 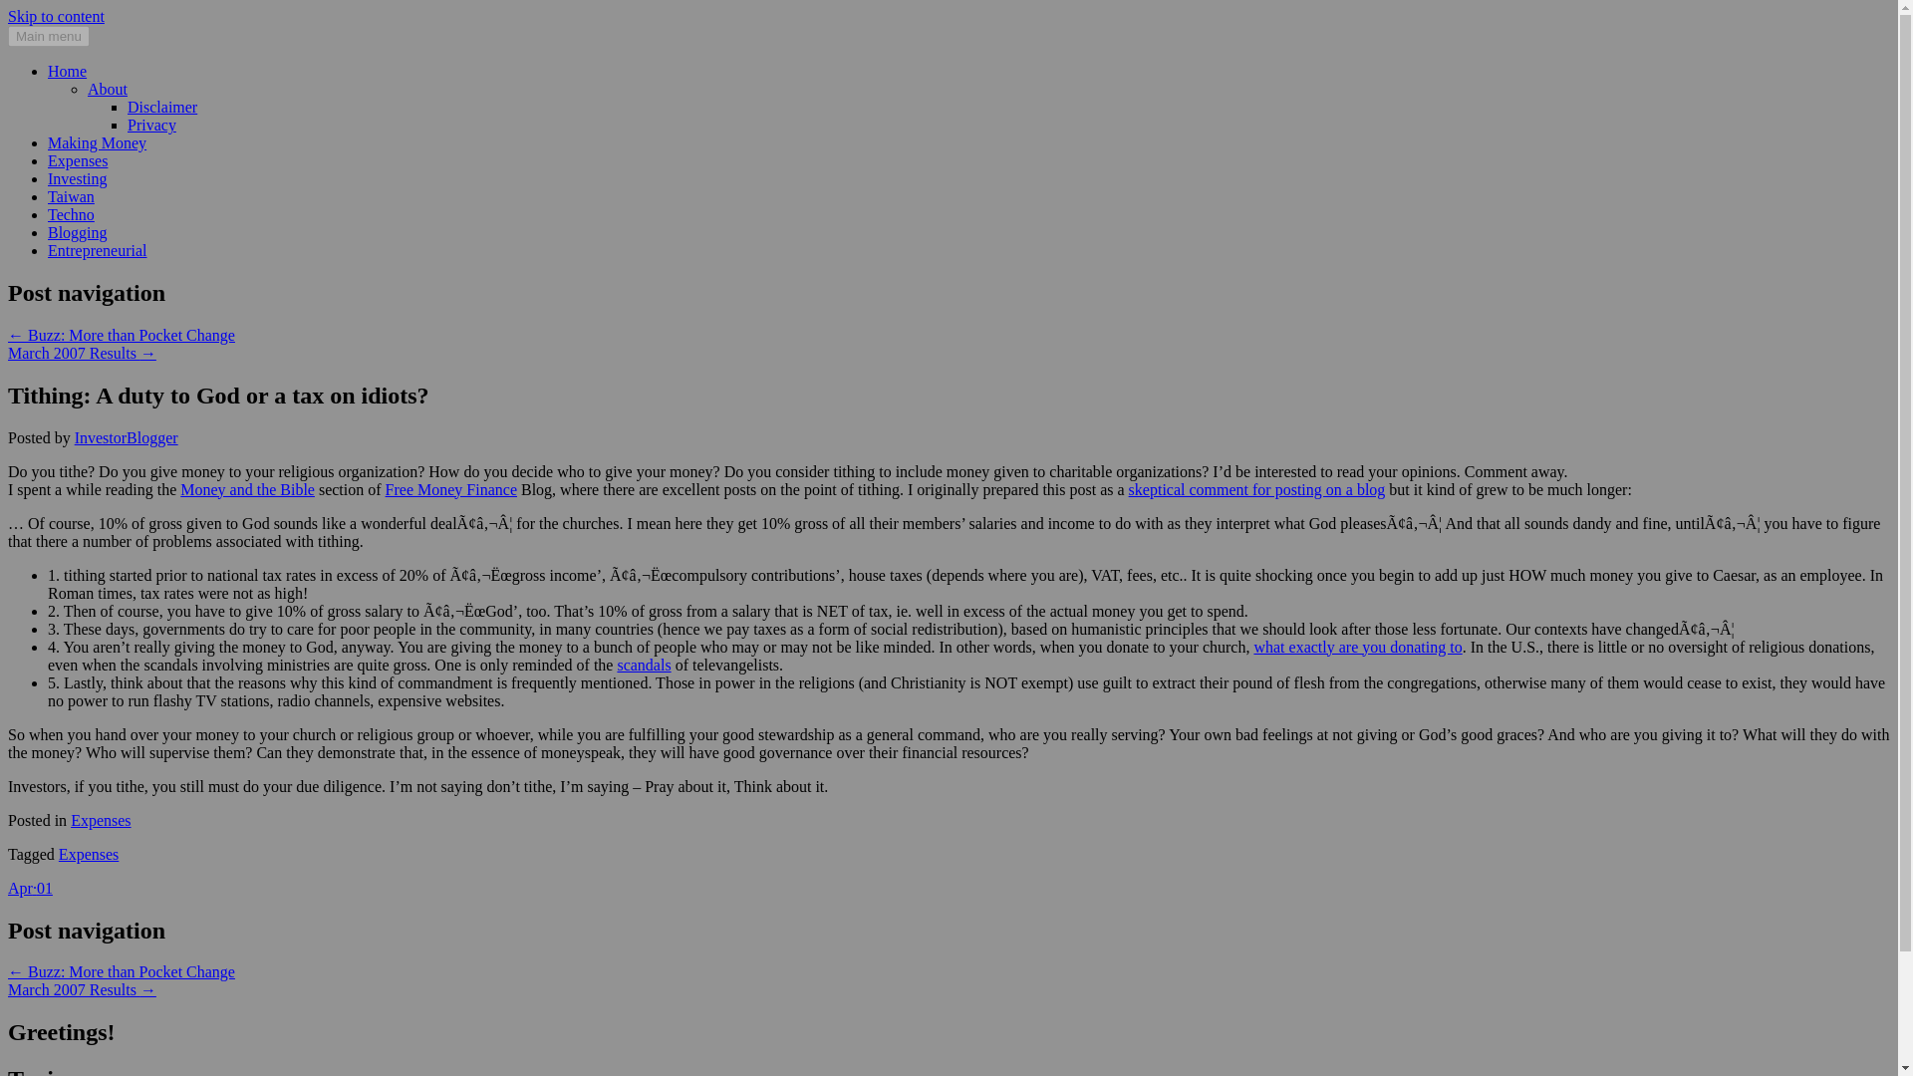 I want to click on what exactly are you donating to, so click(x=1357, y=647).